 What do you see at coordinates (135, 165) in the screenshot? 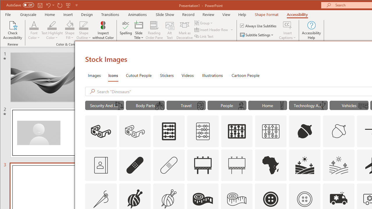
I see `AutomationID: Icons_AdhesiveBandage` at bounding box center [135, 165].